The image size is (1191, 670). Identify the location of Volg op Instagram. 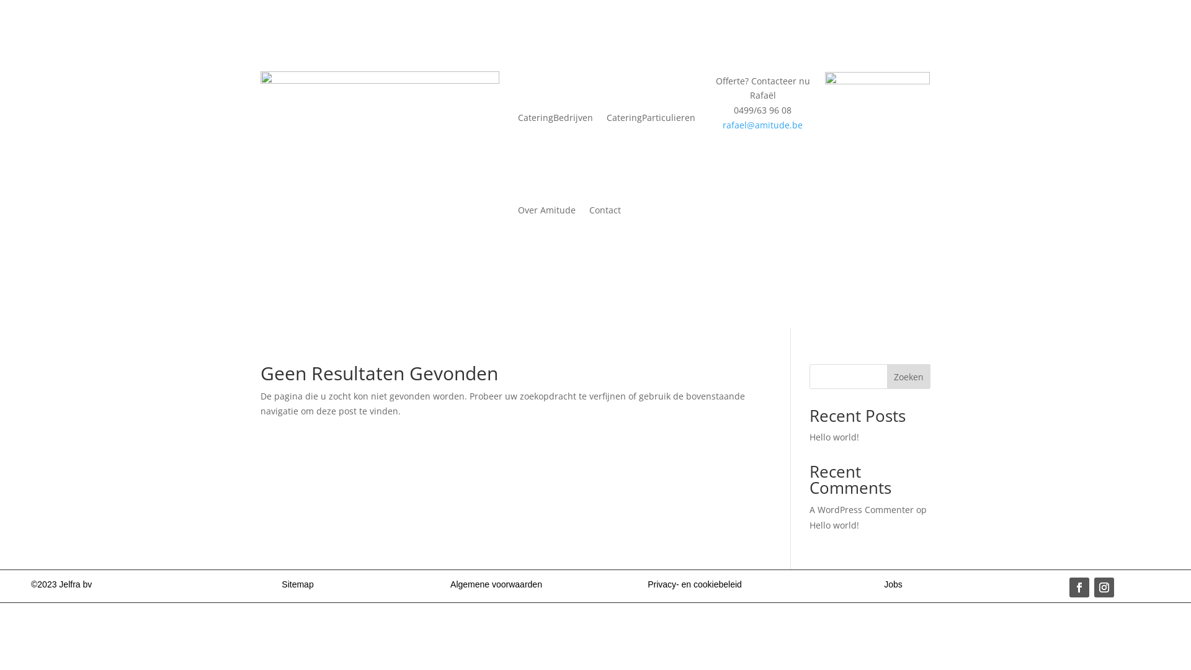
(1104, 587).